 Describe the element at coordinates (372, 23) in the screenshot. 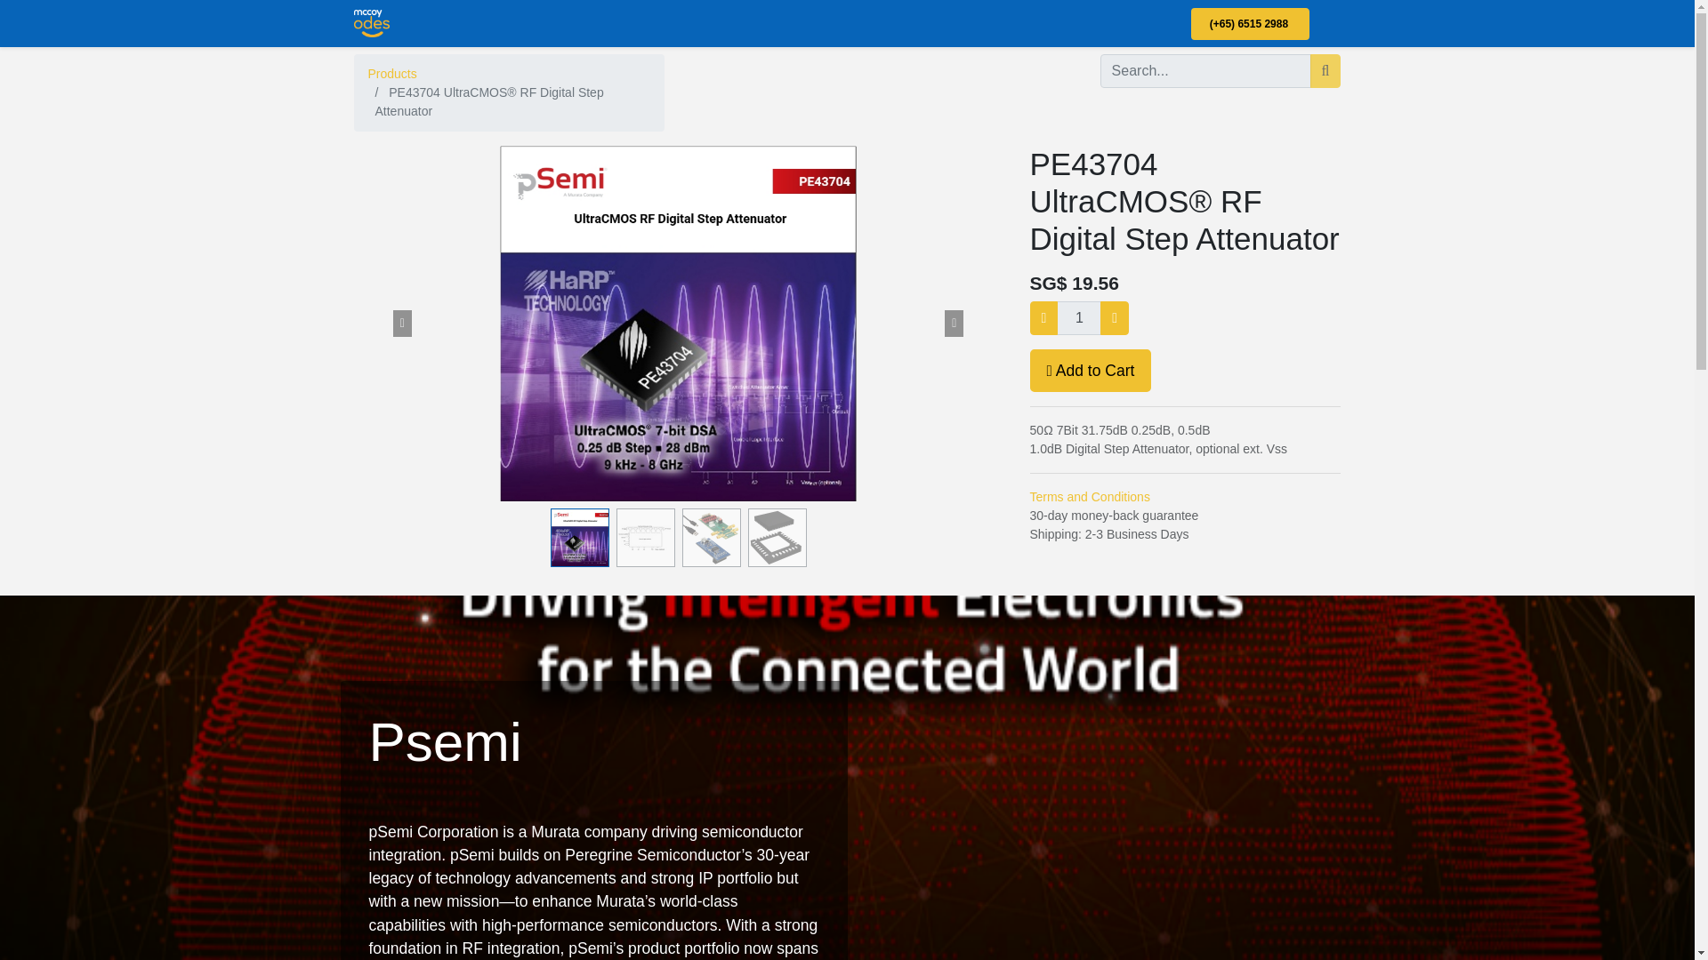

I see `On-Demand Enterprise Solution Singapore` at that location.